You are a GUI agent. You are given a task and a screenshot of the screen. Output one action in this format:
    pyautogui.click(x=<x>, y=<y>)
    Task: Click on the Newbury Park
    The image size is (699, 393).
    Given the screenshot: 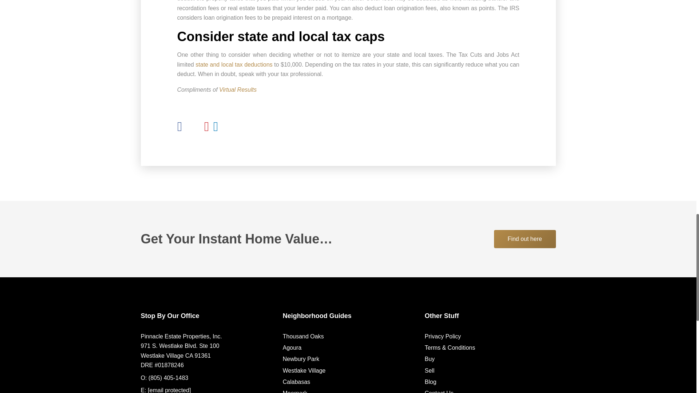 What is the action you would take?
    pyautogui.click(x=300, y=359)
    